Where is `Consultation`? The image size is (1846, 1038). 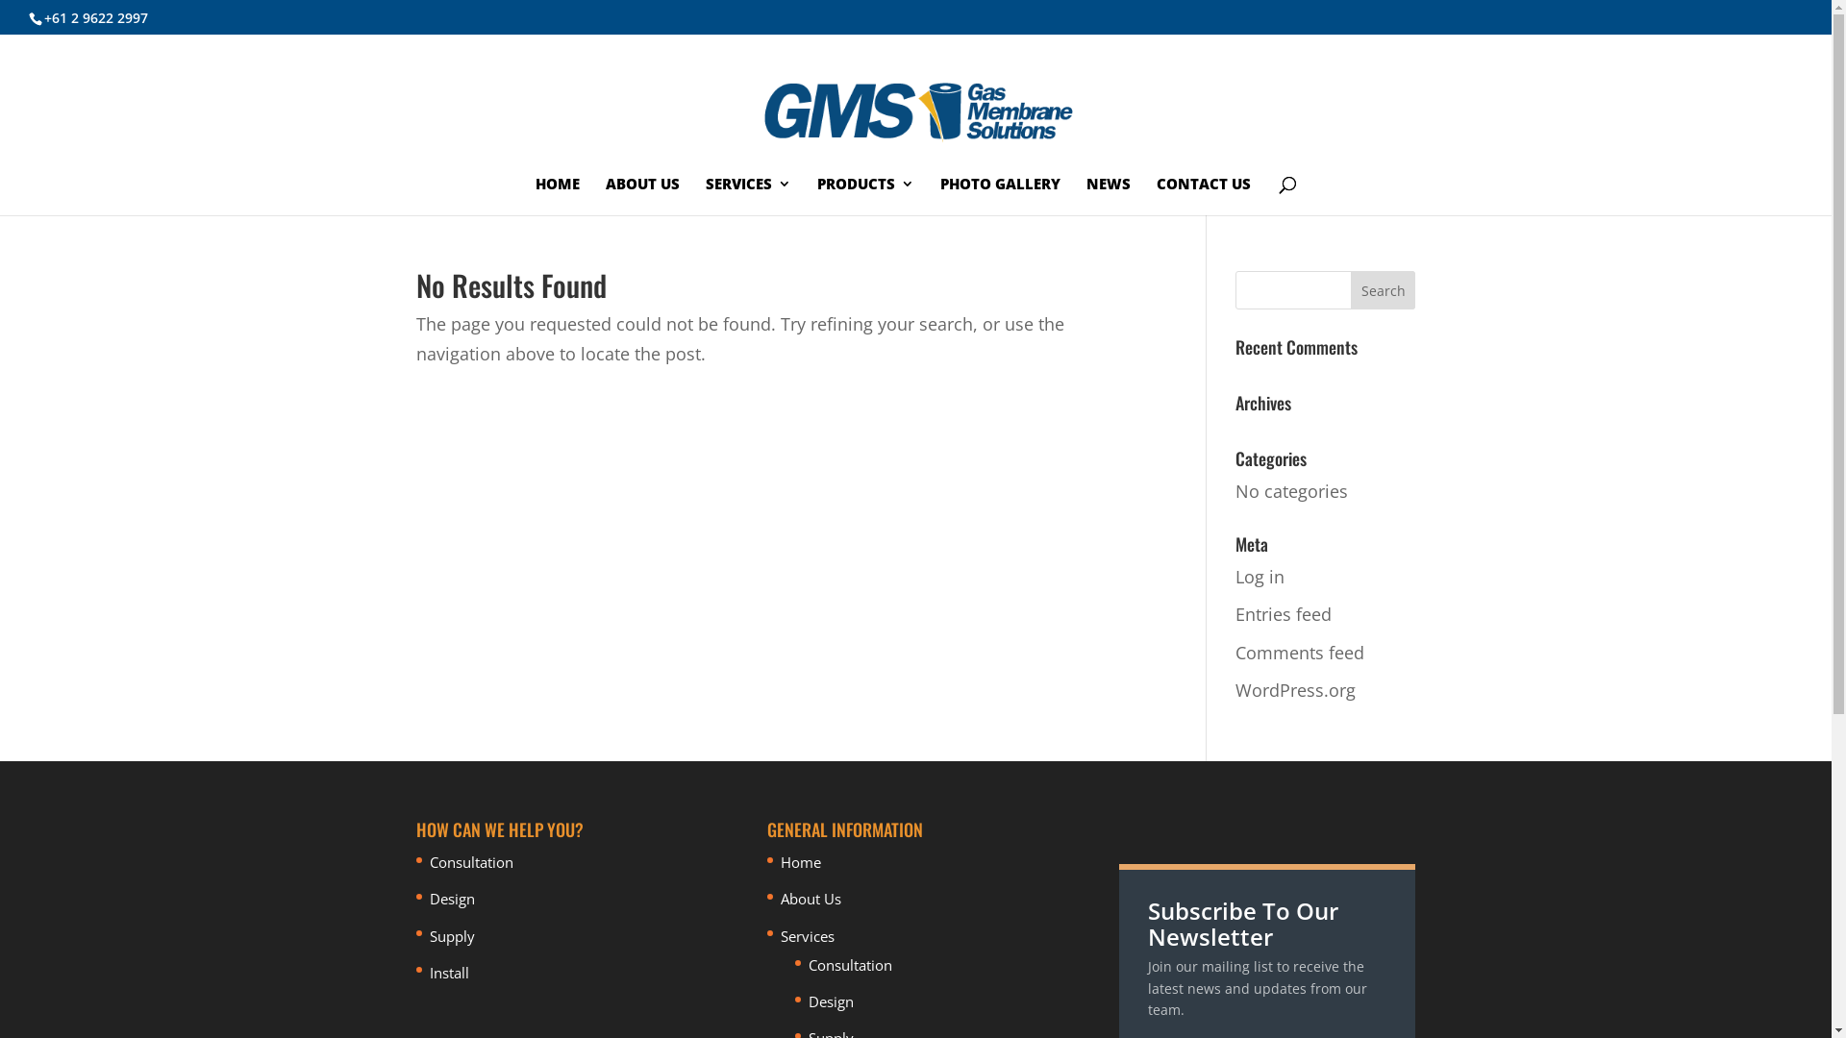 Consultation is located at coordinates (850, 965).